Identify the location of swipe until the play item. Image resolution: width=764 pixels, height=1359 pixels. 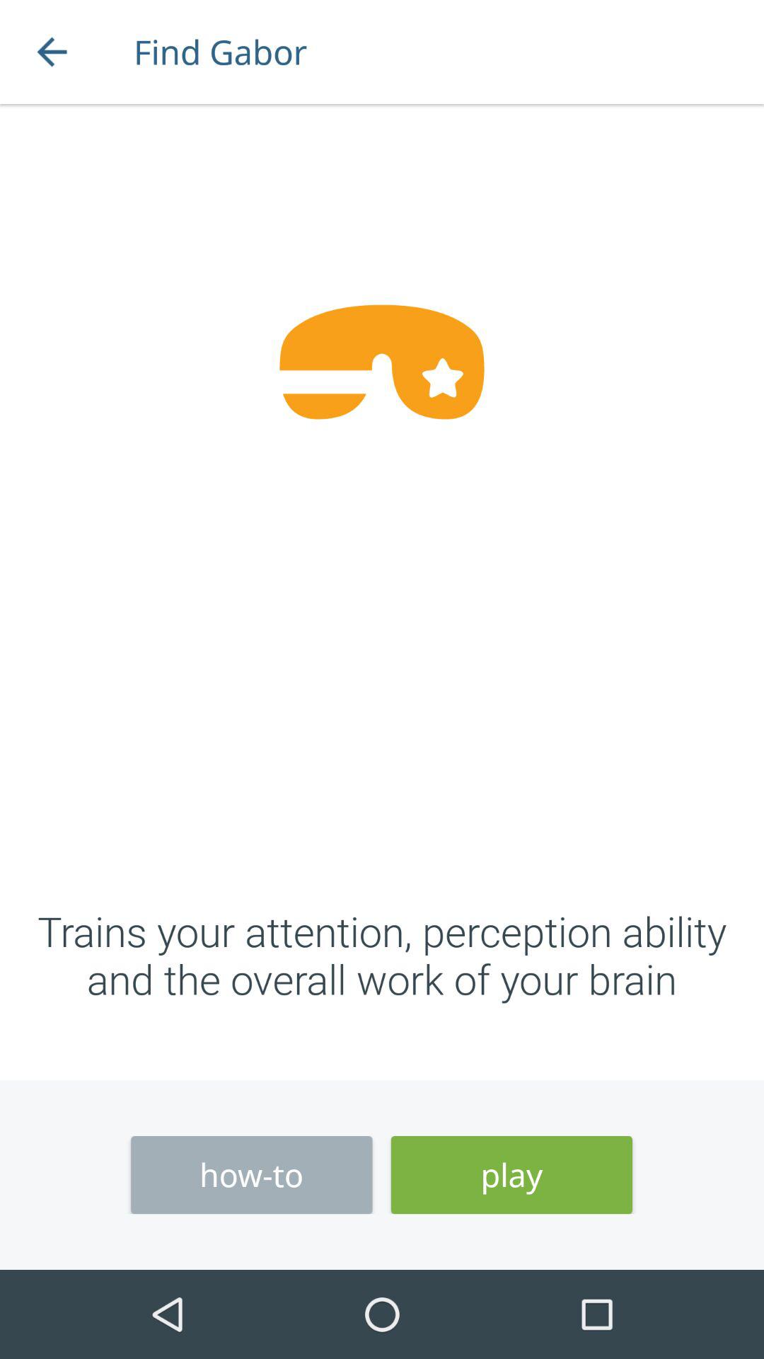
(511, 1175).